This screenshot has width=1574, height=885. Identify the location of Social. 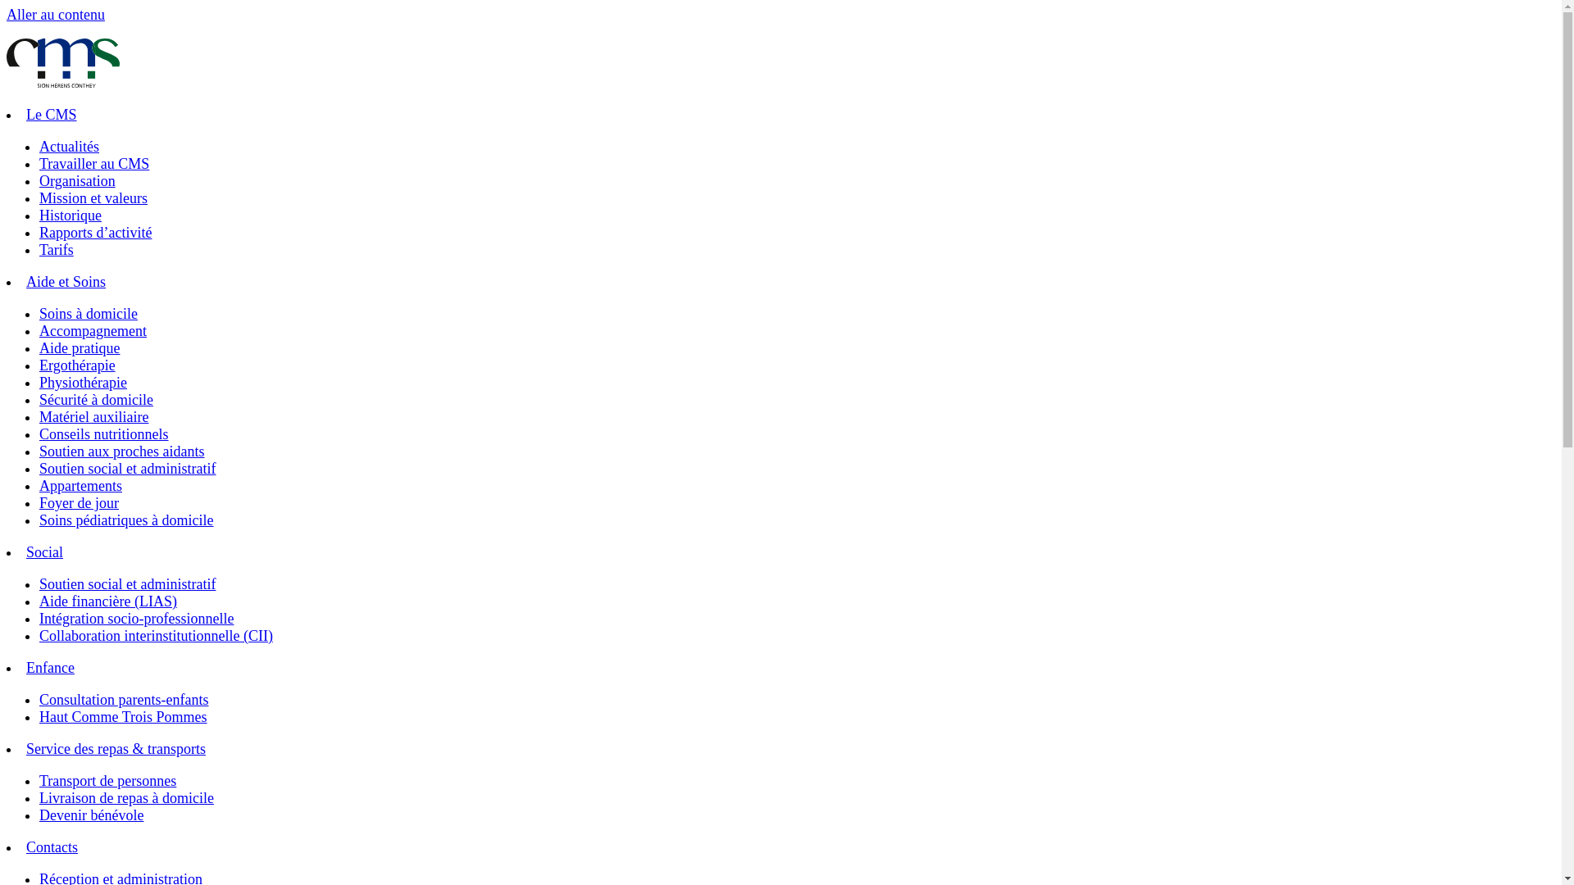
(44, 552).